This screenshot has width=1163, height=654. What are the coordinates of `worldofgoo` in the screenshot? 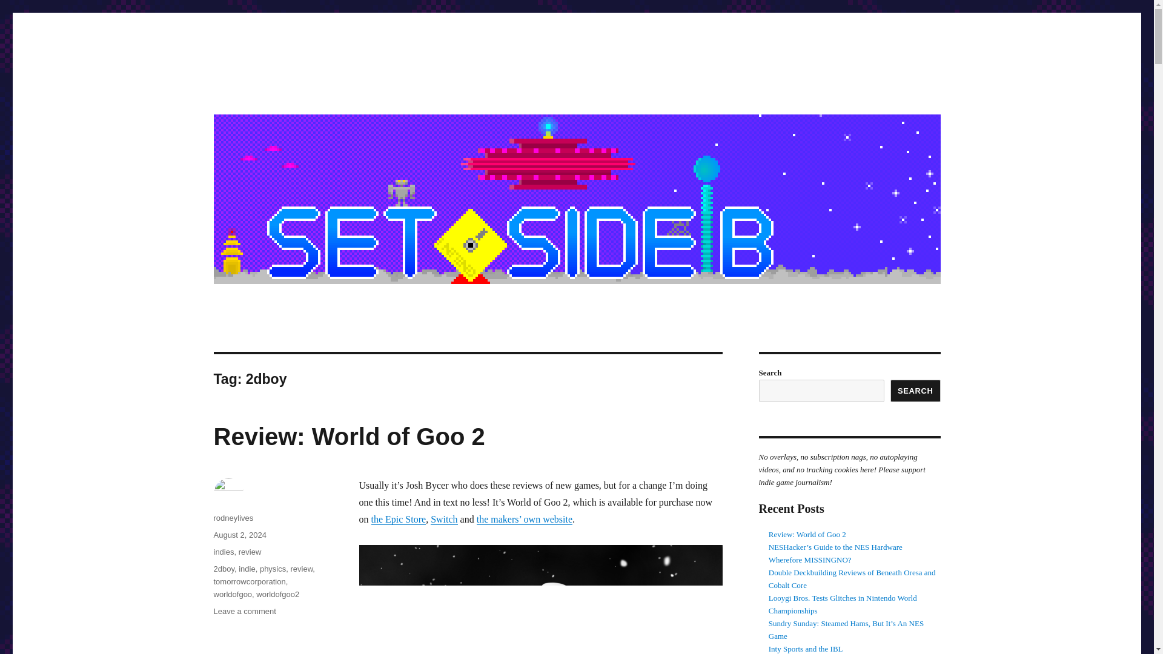 It's located at (250, 552).